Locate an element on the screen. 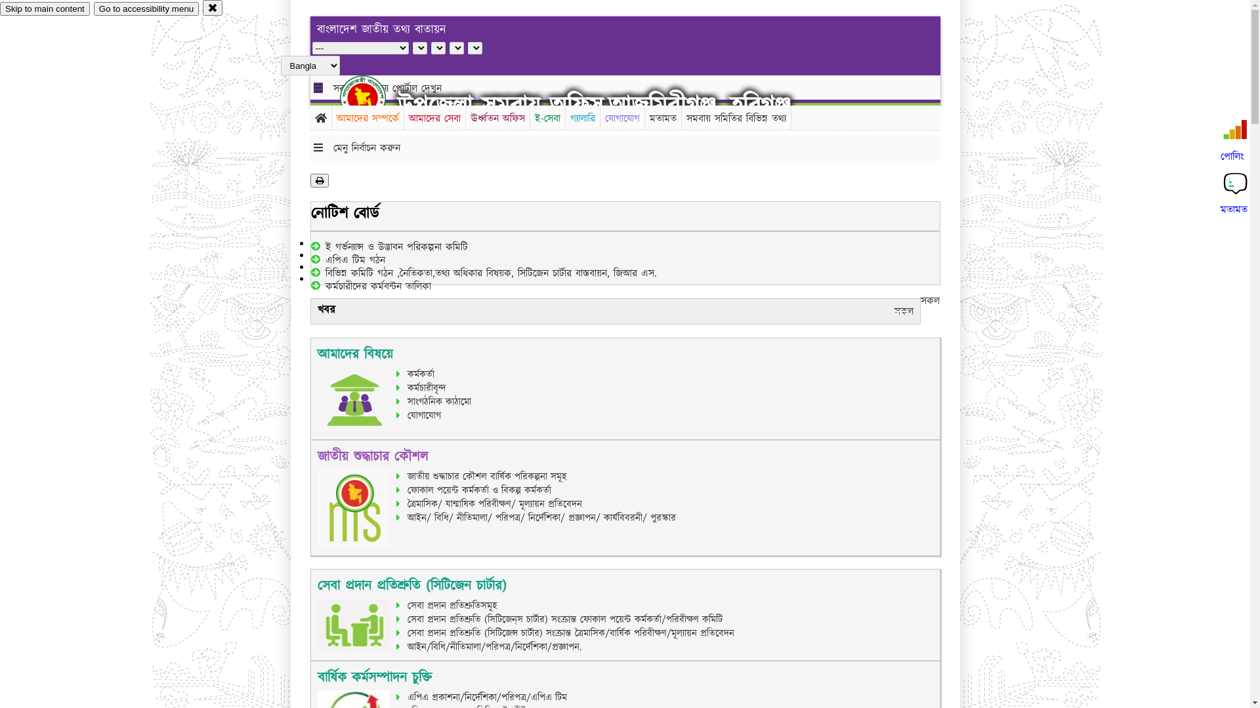  close is located at coordinates (213, 8).